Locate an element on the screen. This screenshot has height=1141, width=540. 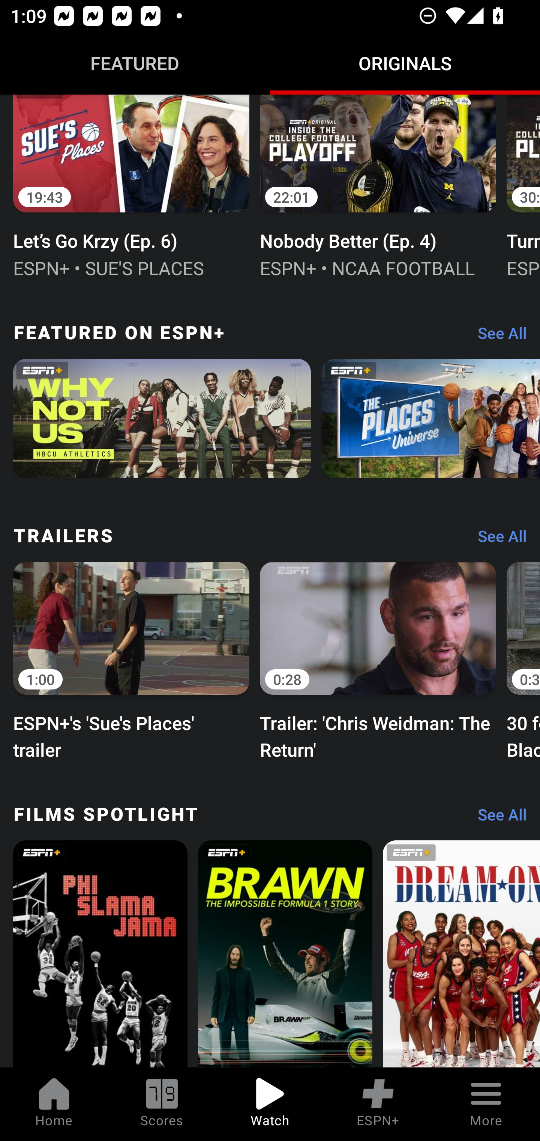
0:28 Trailer: 'Chris Weidman: The Return' is located at coordinates (378, 659).